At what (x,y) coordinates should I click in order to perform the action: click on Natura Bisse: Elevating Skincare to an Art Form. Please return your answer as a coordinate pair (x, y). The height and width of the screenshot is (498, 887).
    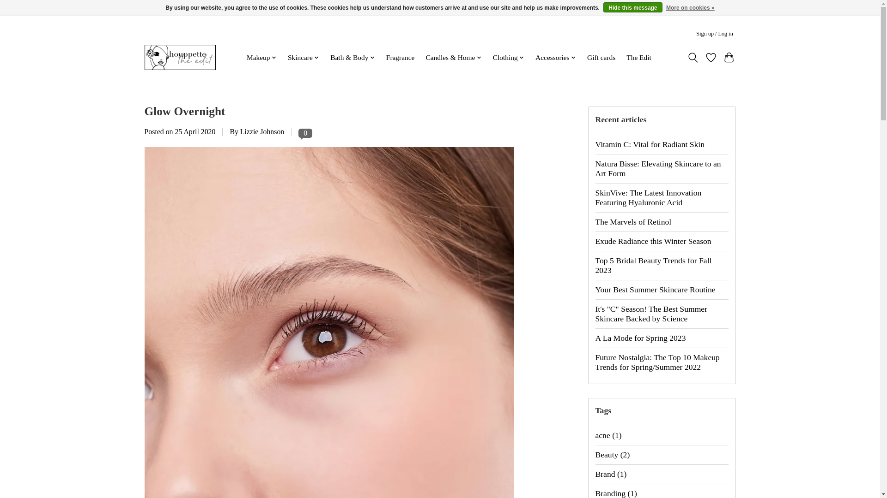
    Looking at the image, I should click on (662, 168).